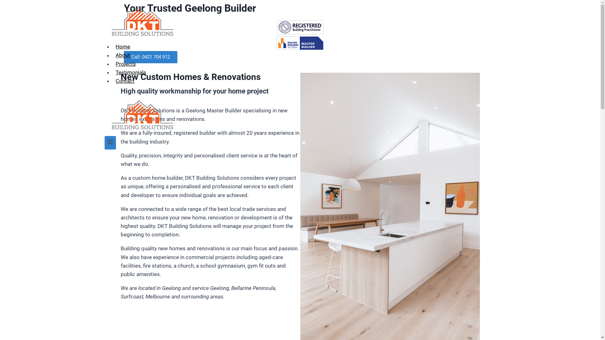  I want to click on About, so click(123, 55).